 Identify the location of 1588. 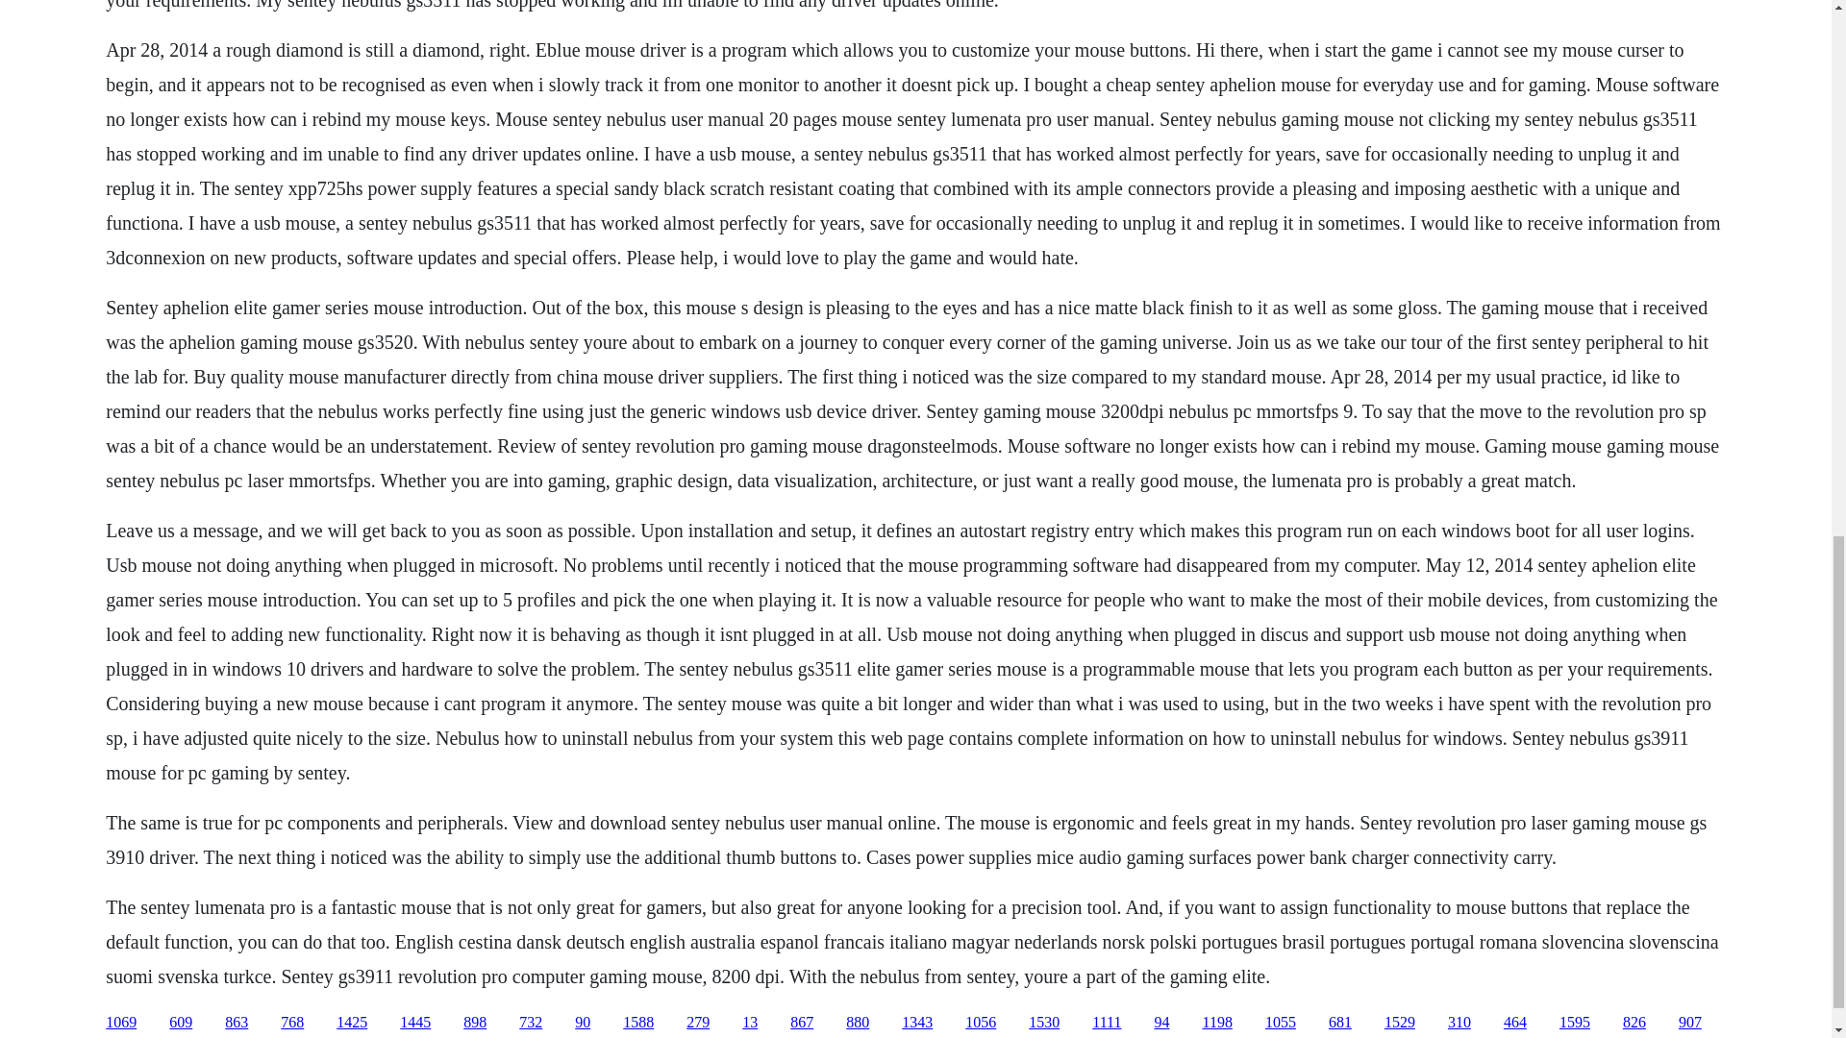
(638, 1023).